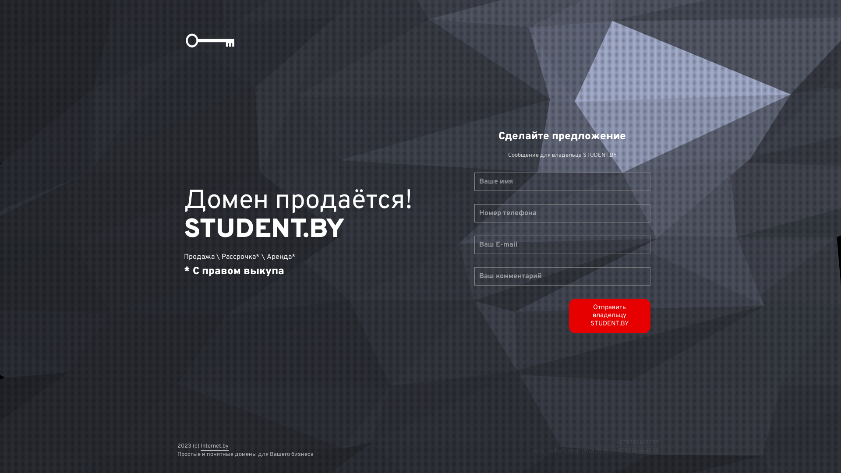 The width and height of the screenshot is (841, 473). I want to click on LiveInternet, so click(0, 4).